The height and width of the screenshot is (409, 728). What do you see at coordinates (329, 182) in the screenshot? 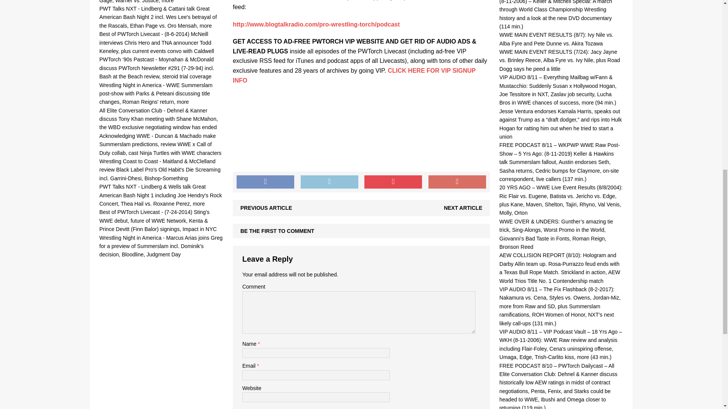
I see `Tweet This Post` at bounding box center [329, 182].